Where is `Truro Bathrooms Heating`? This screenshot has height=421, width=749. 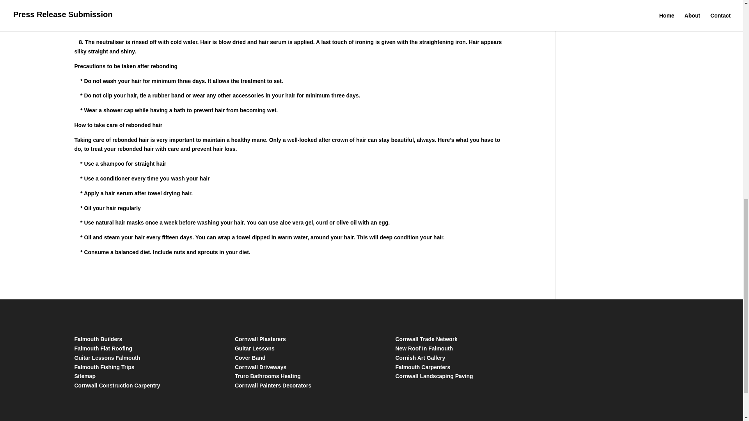 Truro Bathrooms Heating is located at coordinates (268, 376).